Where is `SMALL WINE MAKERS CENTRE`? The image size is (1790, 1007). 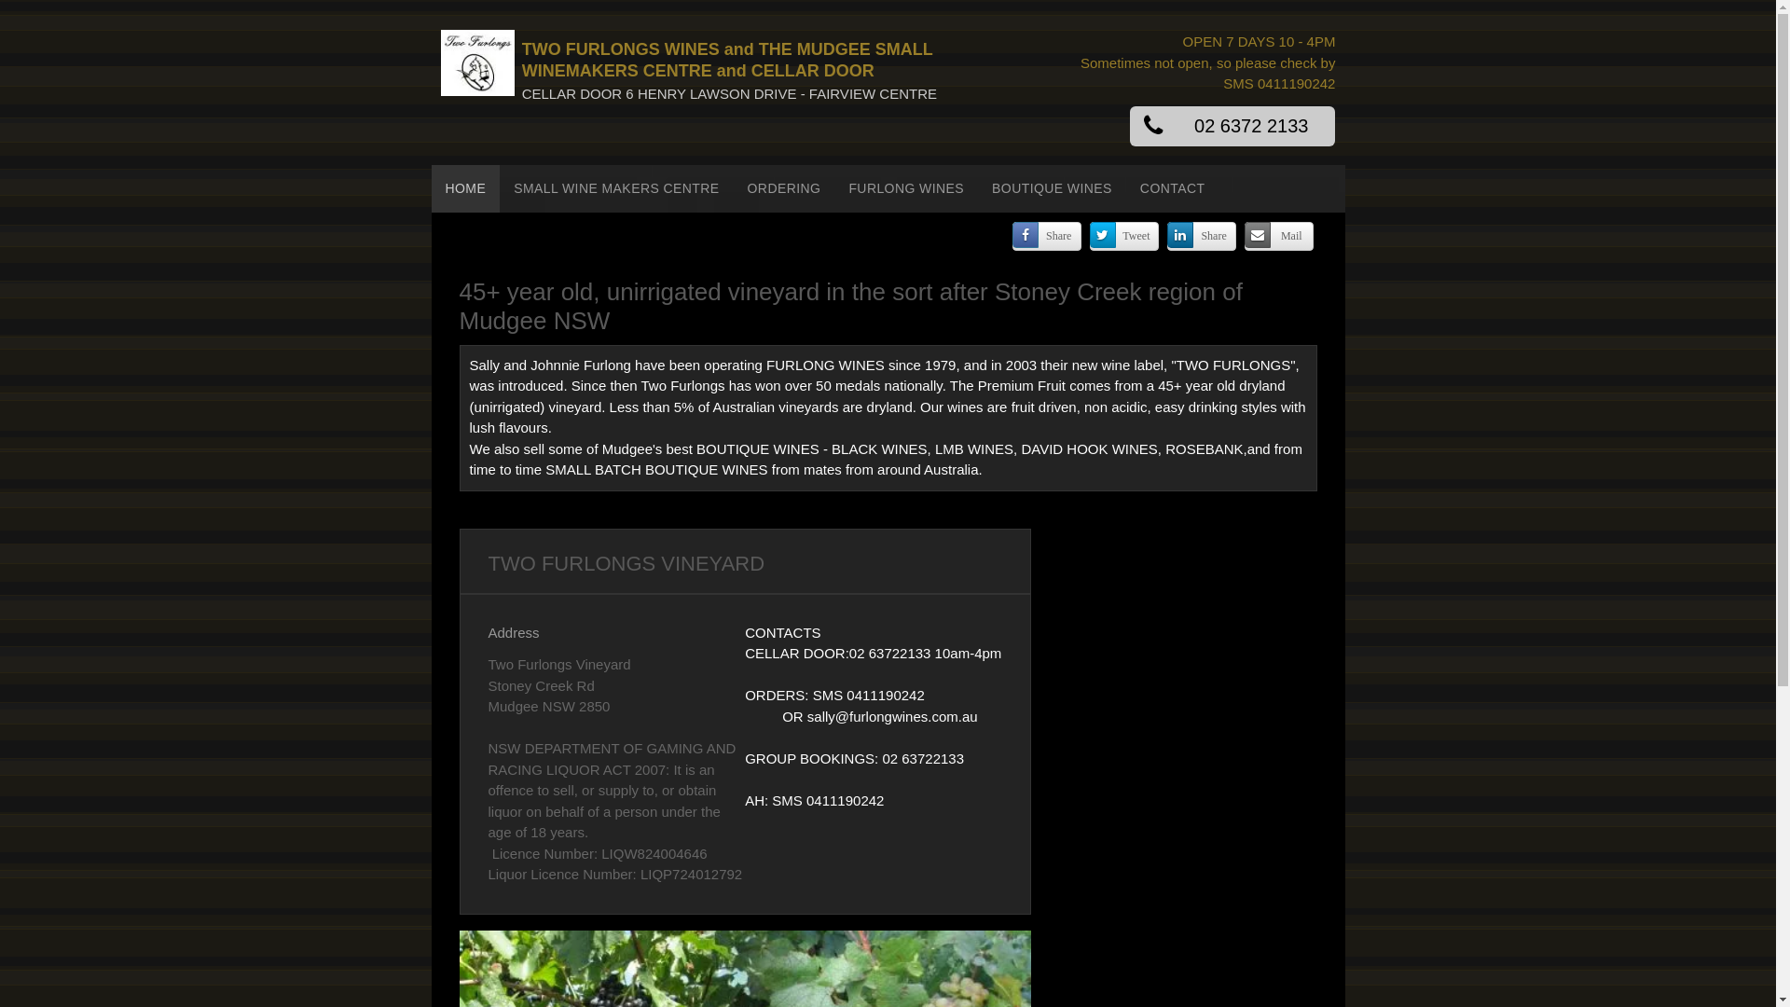
SMALL WINE MAKERS CENTRE is located at coordinates (616, 188).